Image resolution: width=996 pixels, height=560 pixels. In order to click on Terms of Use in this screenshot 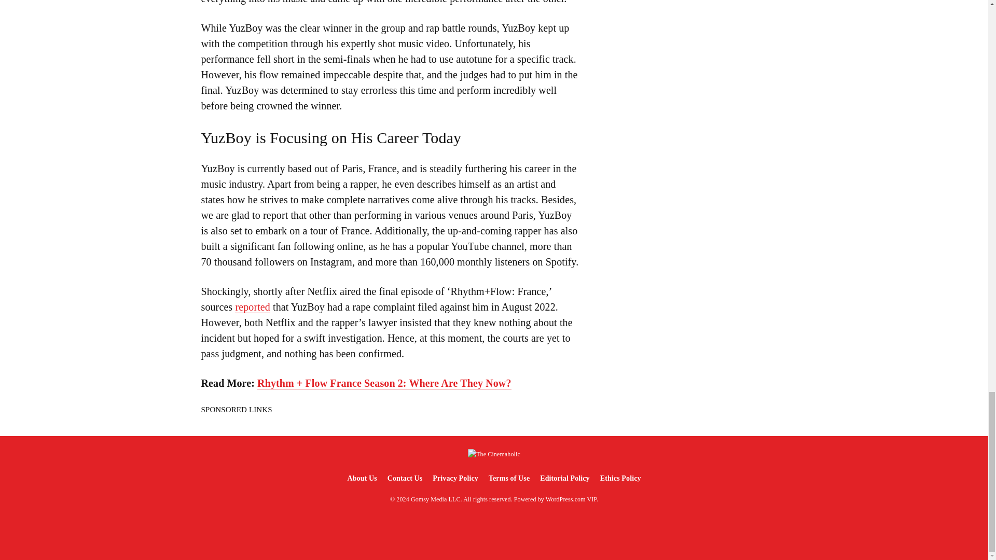, I will do `click(509, 478)`.